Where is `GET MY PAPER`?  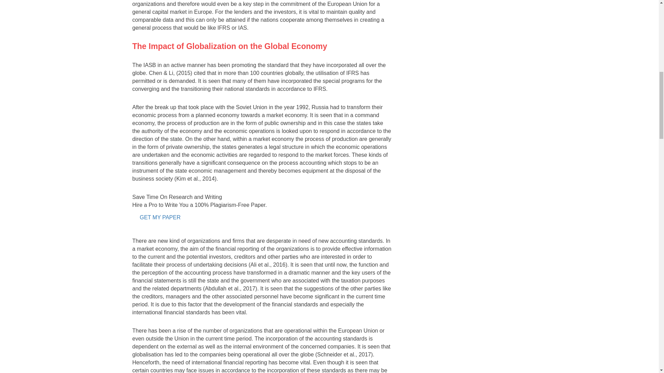 GET MY PAPER is located at coordinates (160, 218).